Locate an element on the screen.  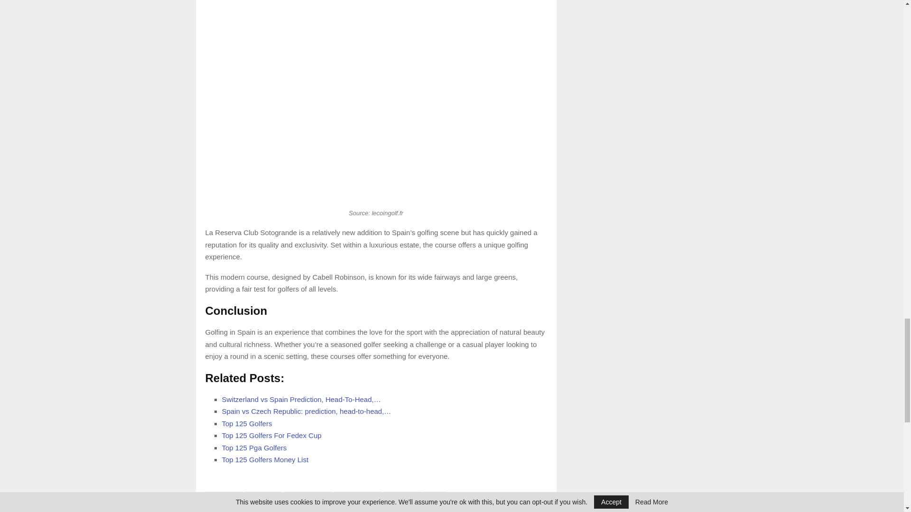
CATALONIA is located at coordinates (263, 497).